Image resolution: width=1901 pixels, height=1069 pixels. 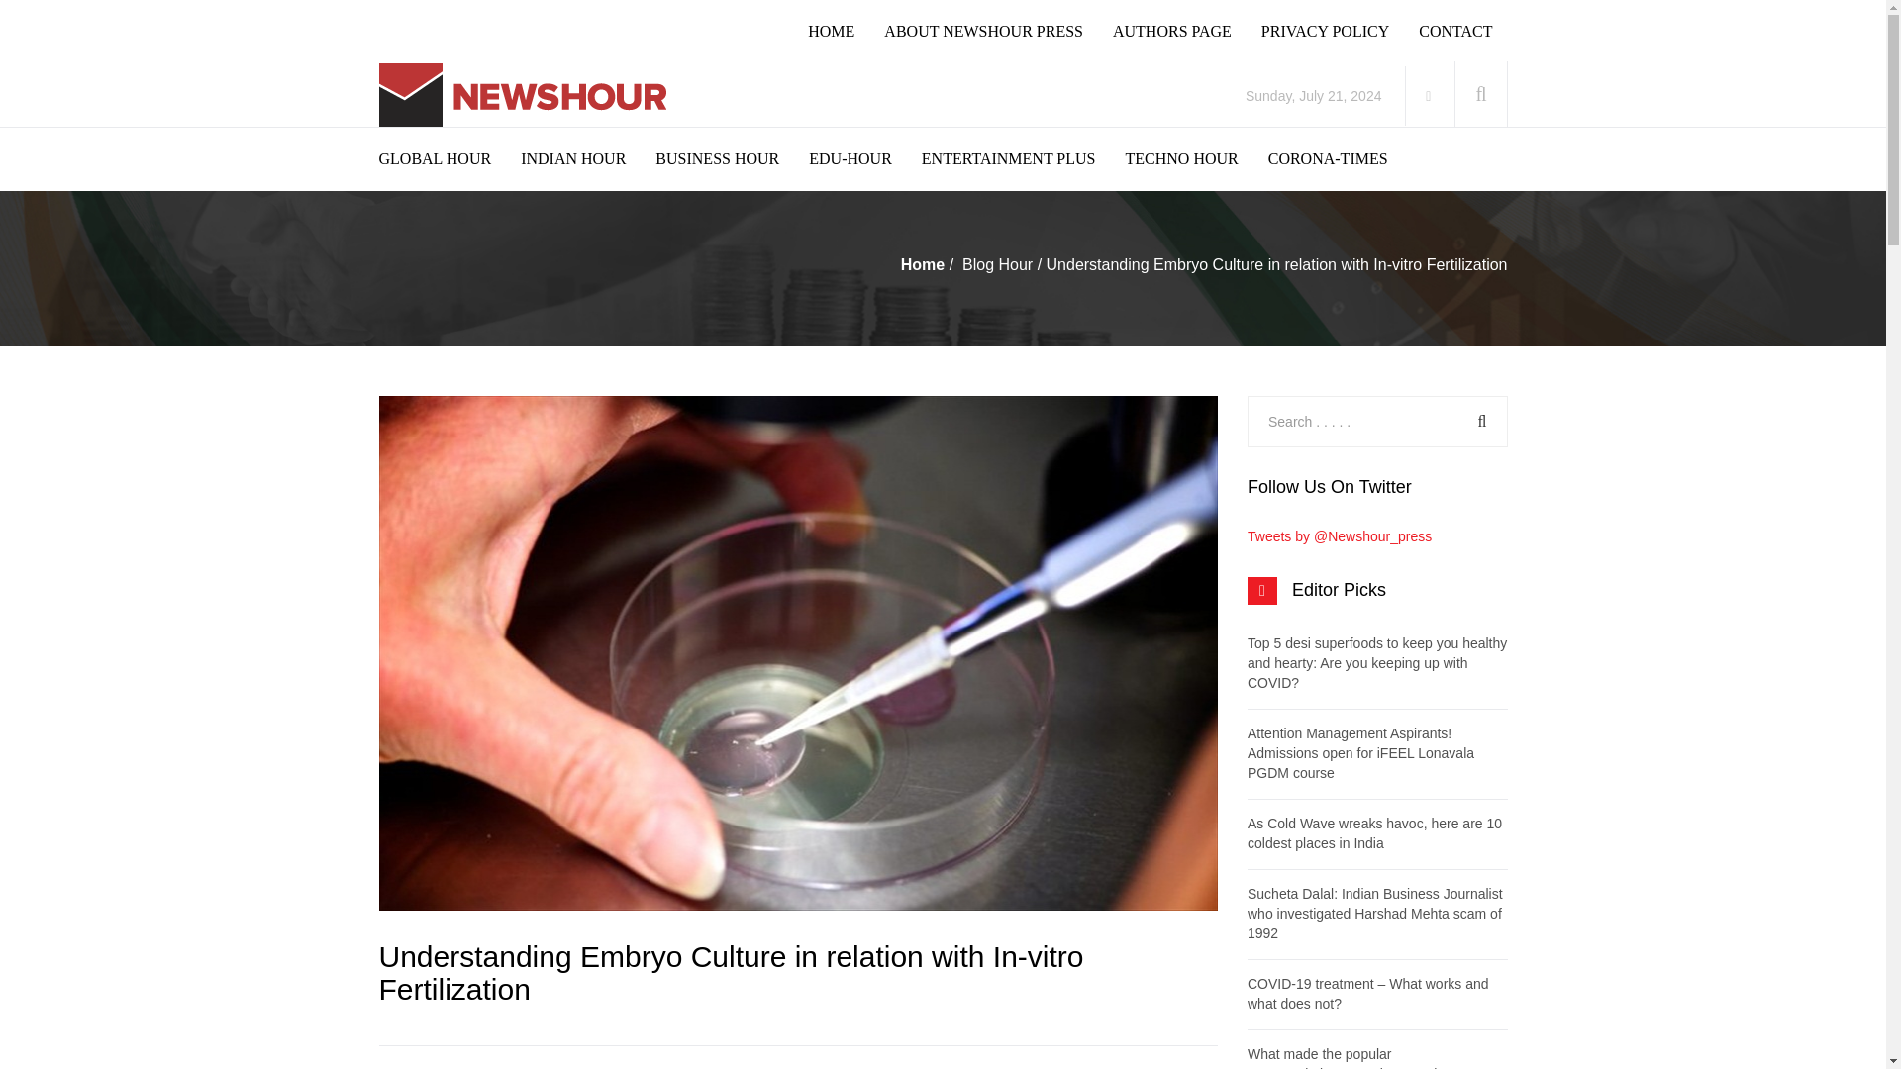 What do you see at coordinates (450, 158) in the screenshot?
I see `GLOBAL HOUR` at bounding box center [450, 158].